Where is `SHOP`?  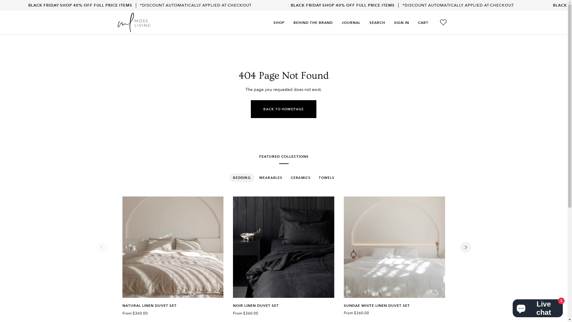
SHOP is located at coordinates (279, 23).